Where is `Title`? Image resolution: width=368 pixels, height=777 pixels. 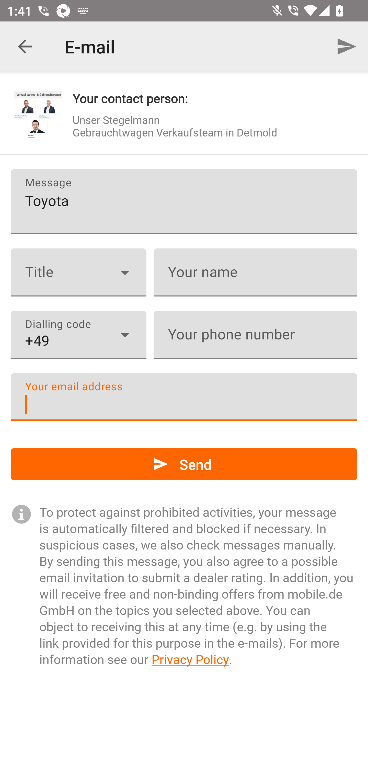 Title is located at coordinates (78, 272).